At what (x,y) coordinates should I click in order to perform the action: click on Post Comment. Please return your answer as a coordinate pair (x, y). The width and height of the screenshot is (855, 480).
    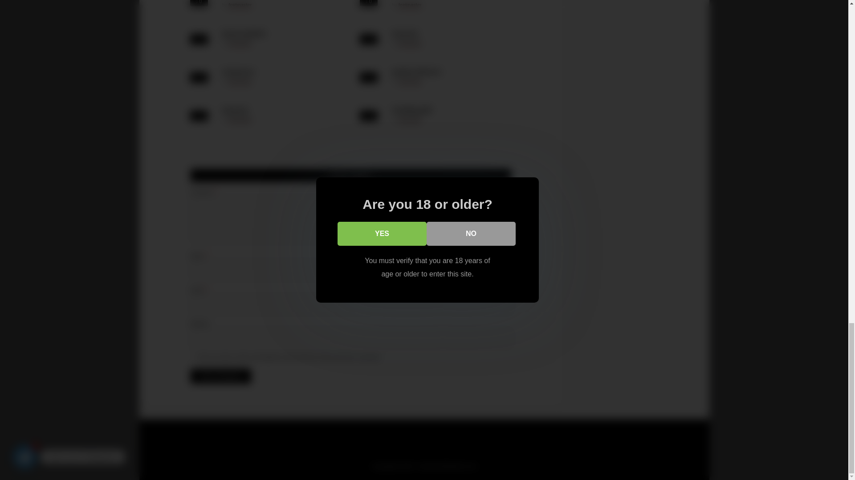
    Looking at the image, I should click on (221, 376).